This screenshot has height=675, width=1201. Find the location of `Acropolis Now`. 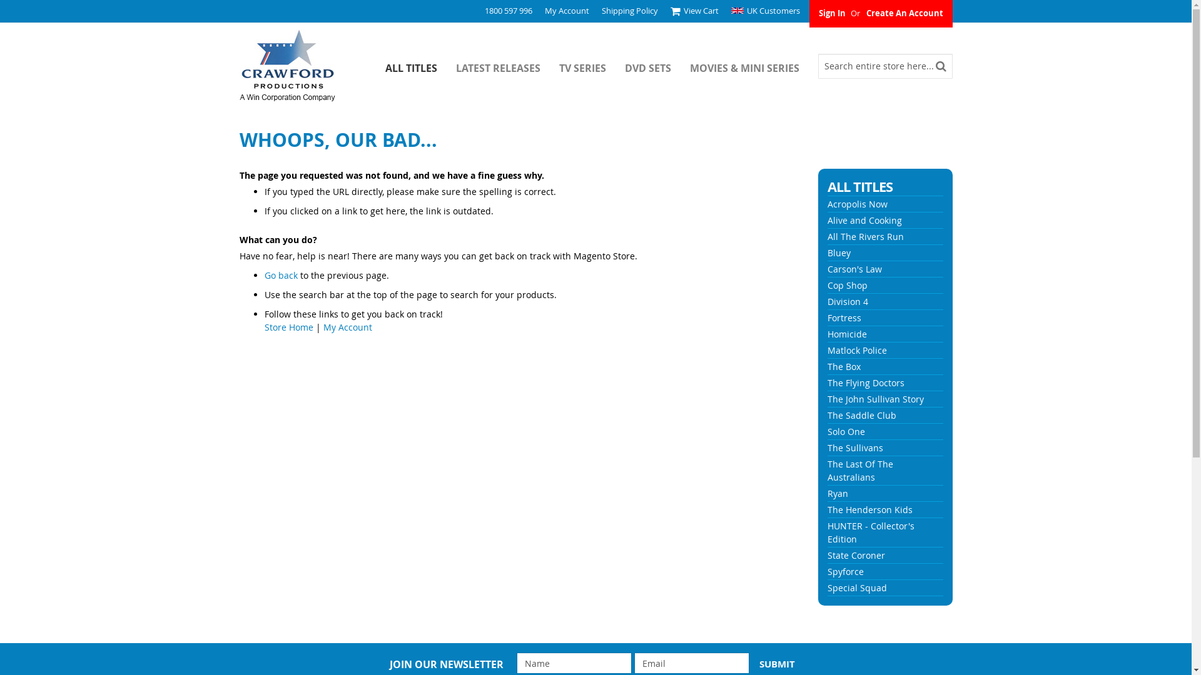

Acropolis Now is located at coordinates (858, 204).